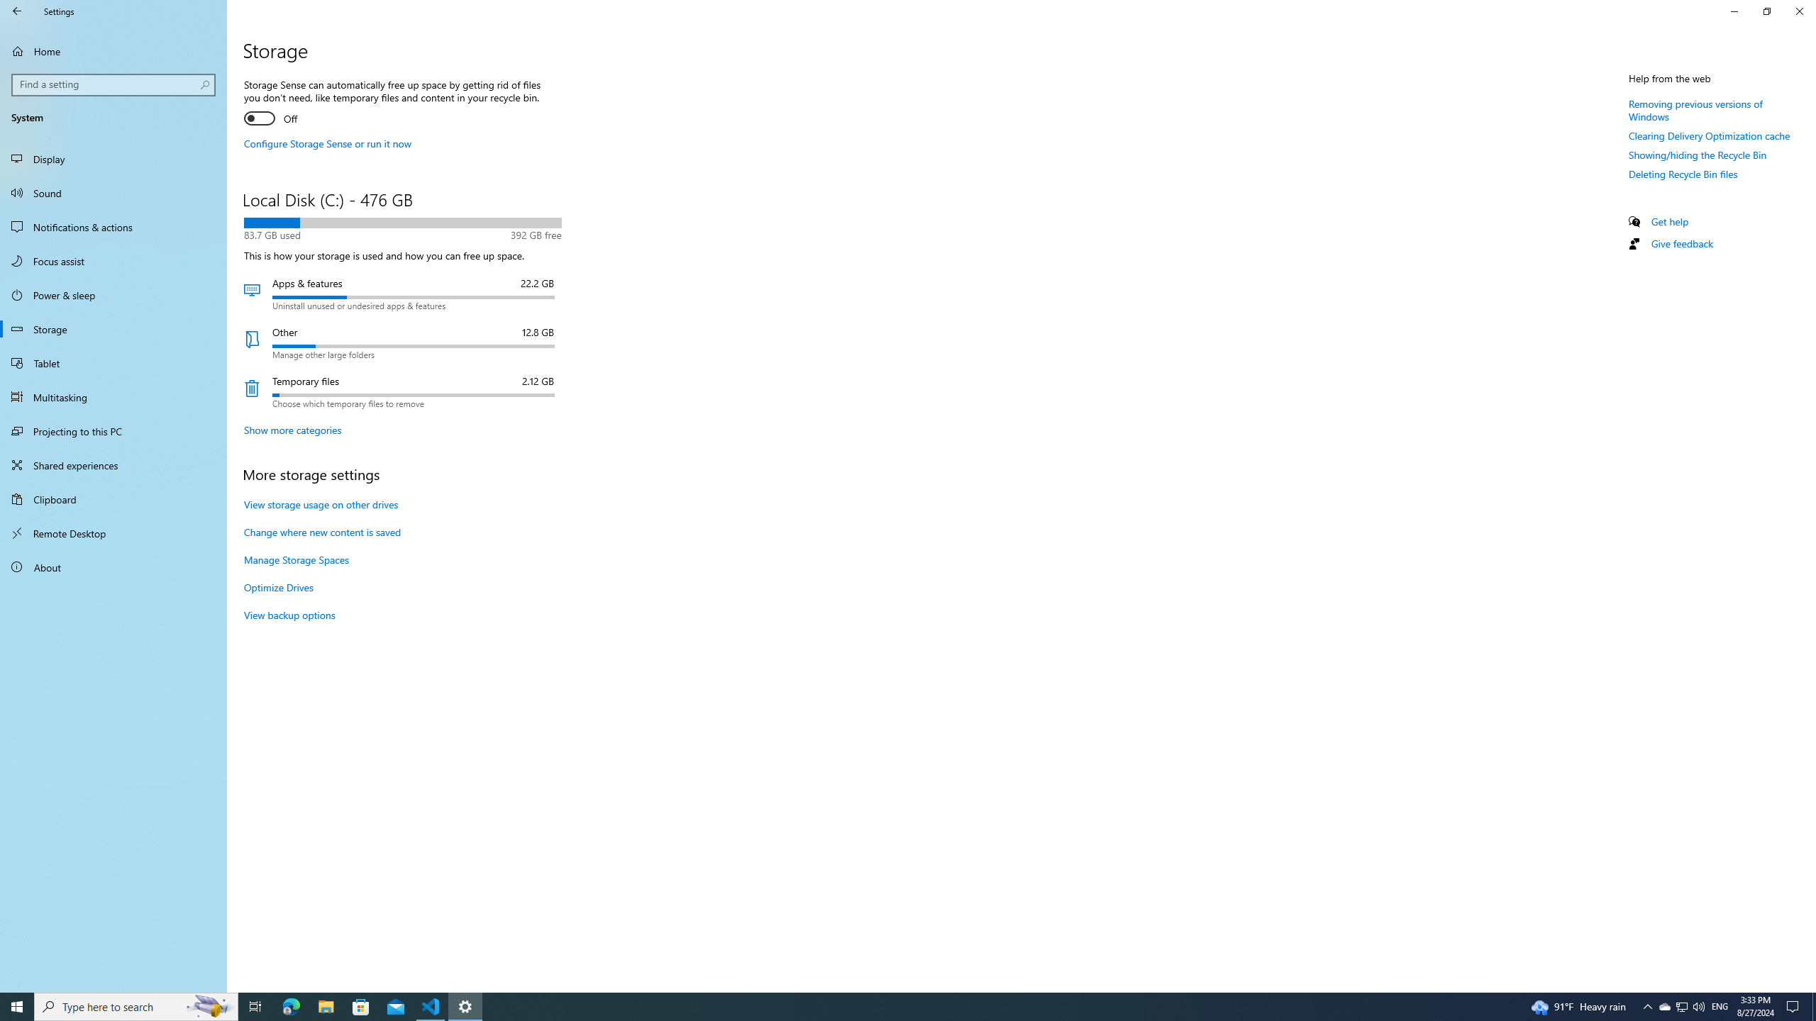 The image size is (1816, 1021). What do you see at coordinates (322, 532) in the screenshot?
I see `Change where new content is saved` at bounding box center [322, 532].